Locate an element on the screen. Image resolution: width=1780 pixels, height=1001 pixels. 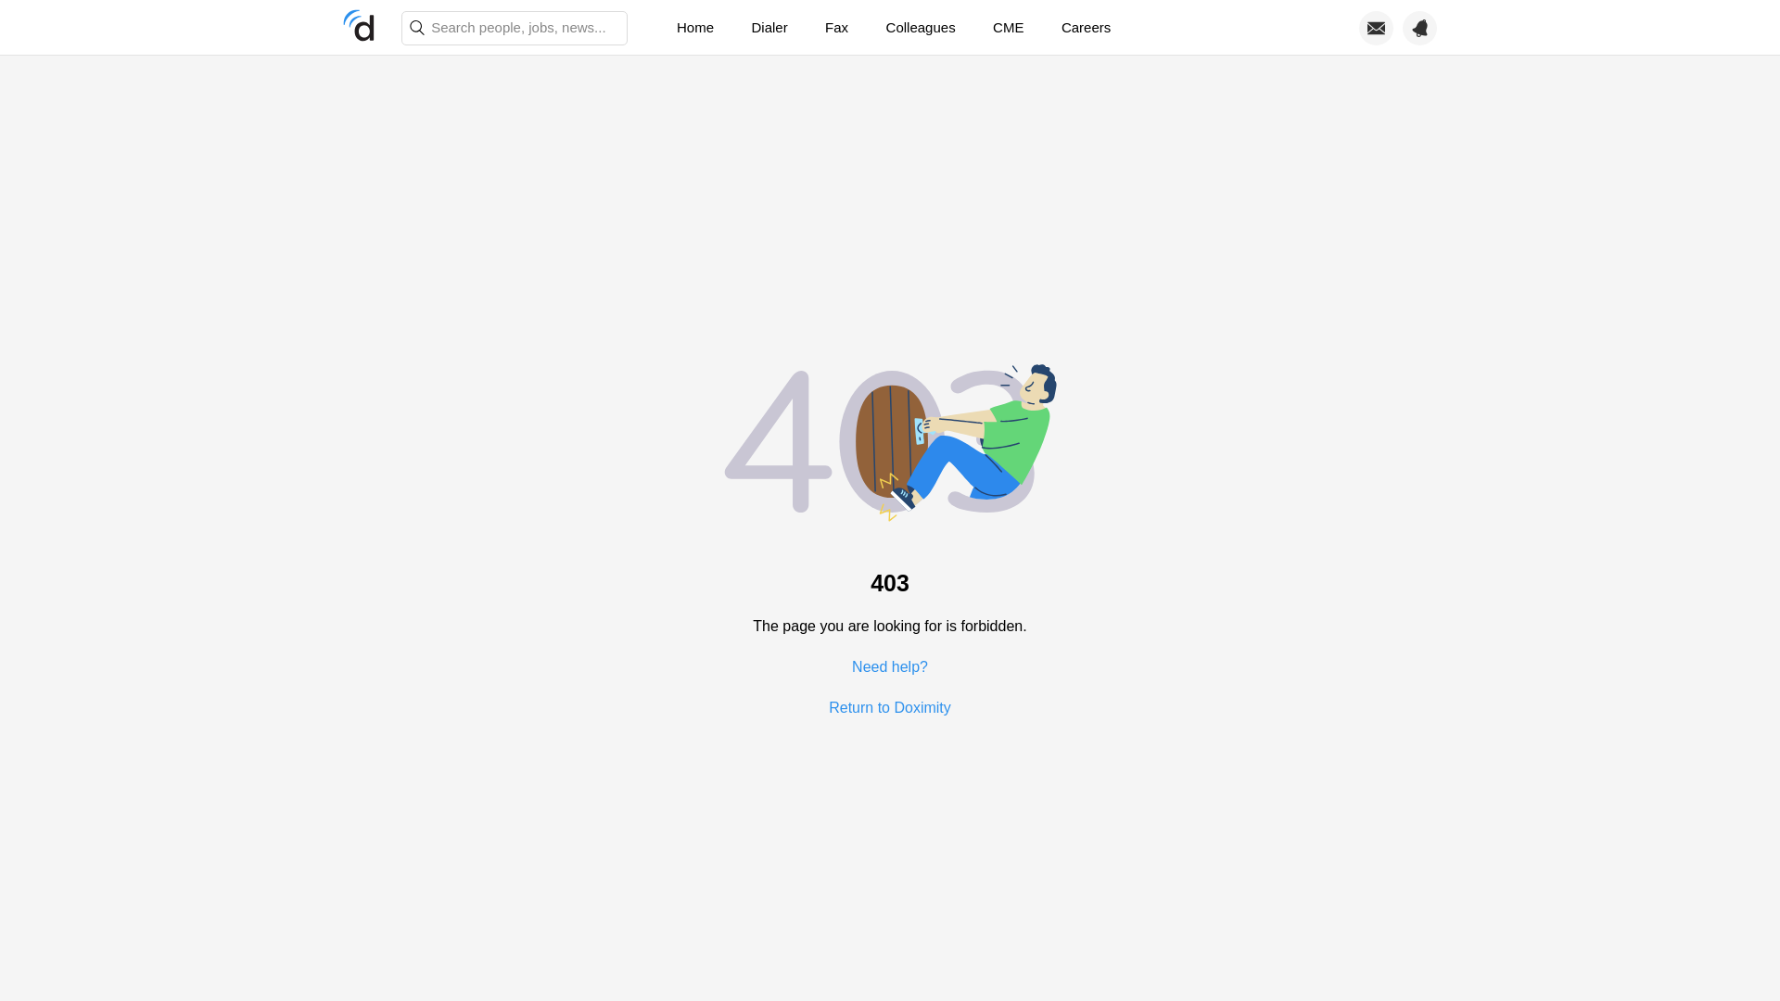
Need help? is located at coordinates (890, 665).